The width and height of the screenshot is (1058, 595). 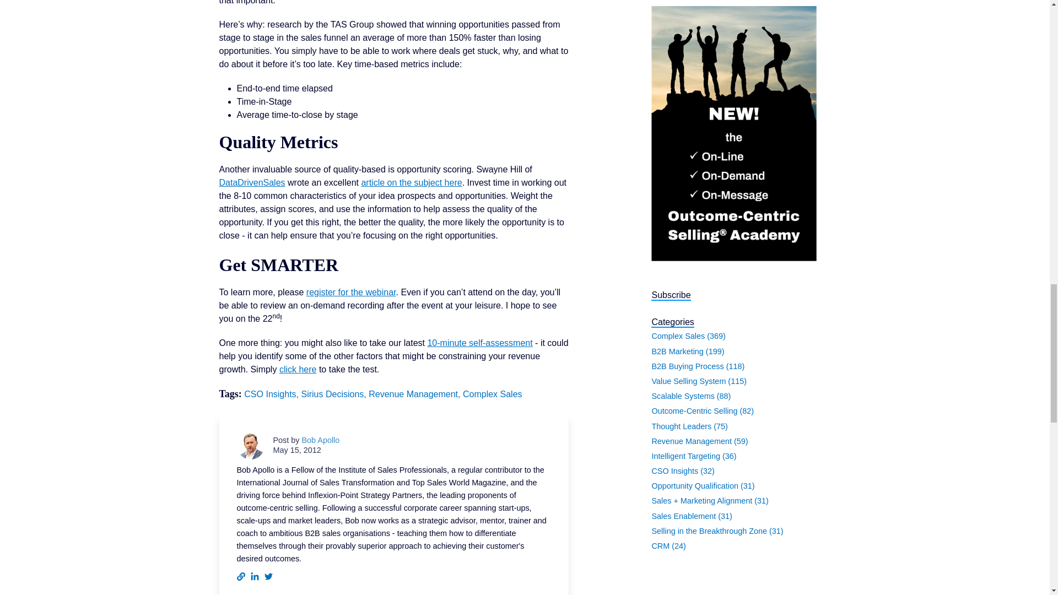 I want to click on Sirius Decisions,, so click(x=334, y=394).